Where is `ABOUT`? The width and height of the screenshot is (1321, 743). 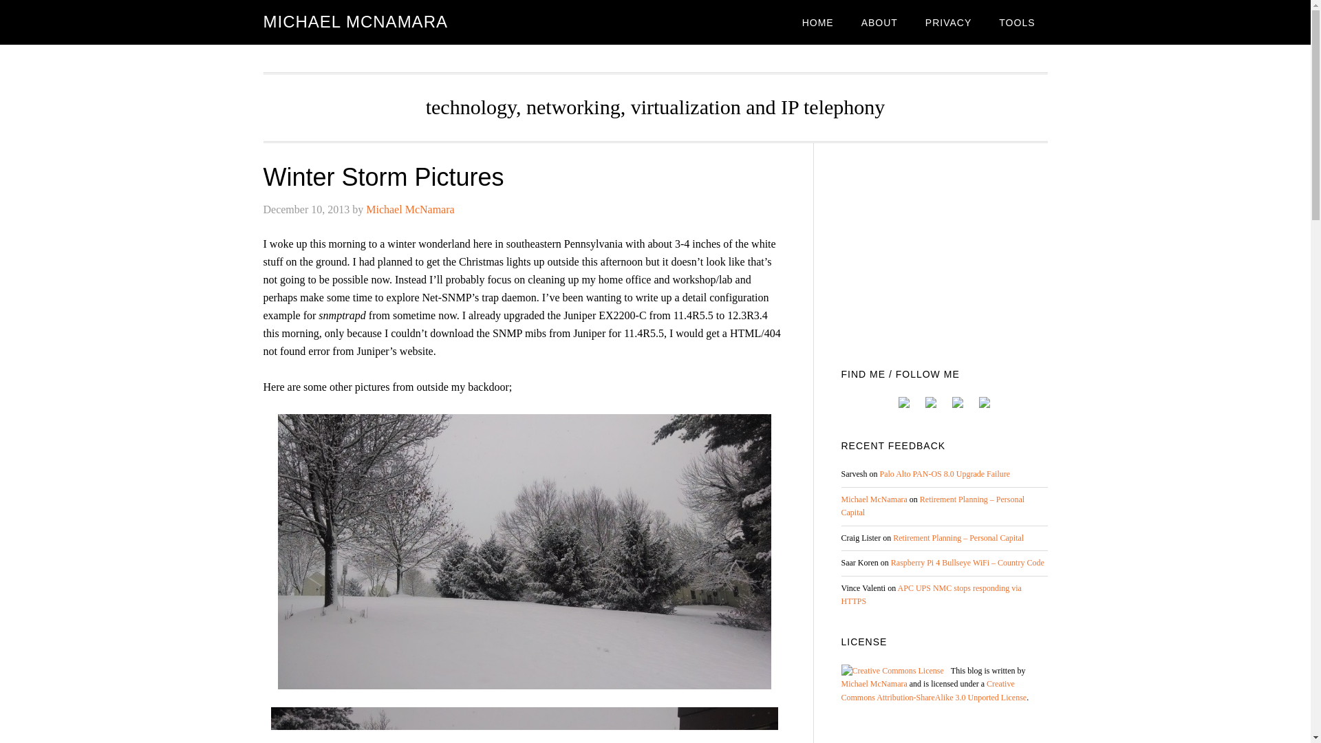
ABOUT is located at coordinates (879, 22).